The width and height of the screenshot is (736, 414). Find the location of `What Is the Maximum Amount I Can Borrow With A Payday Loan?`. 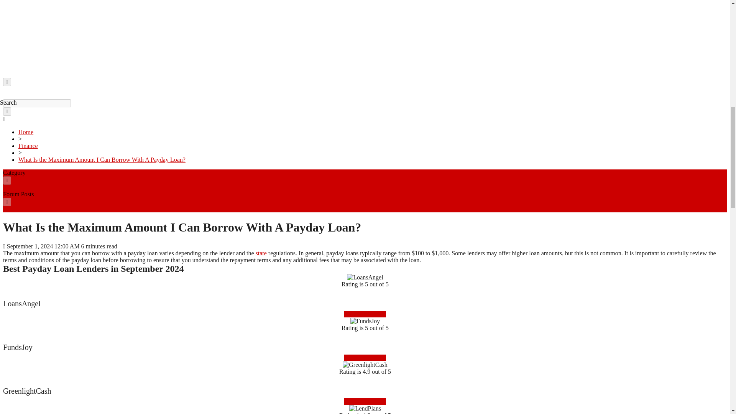

What Is the Maximum Amount I Can Borrow With A Payday Loan? is located at coordinates (102, 159).